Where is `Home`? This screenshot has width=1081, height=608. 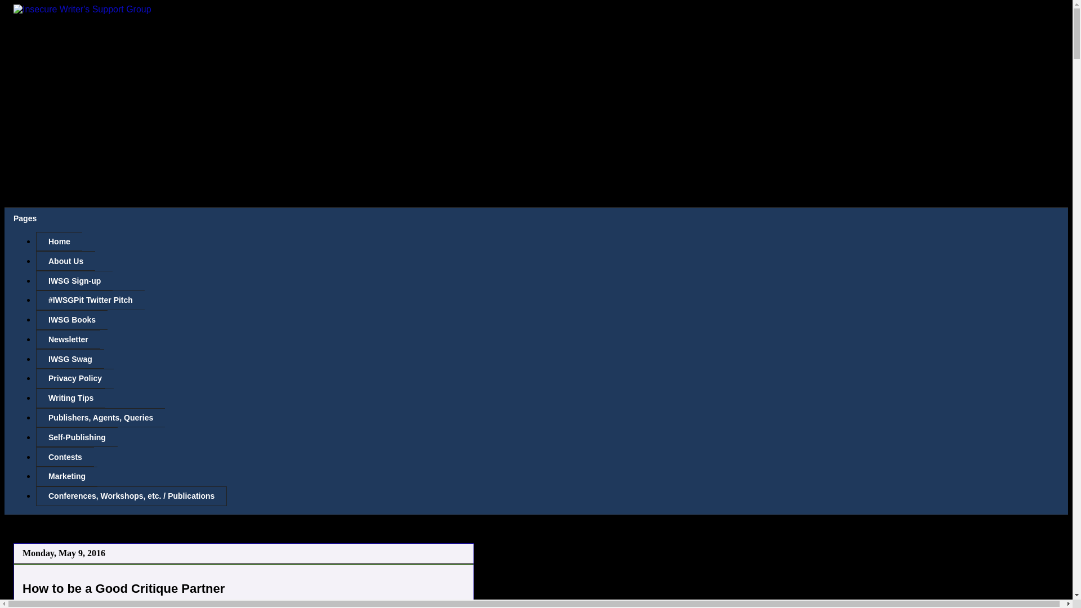 Home is located at coordinates (59, 242).